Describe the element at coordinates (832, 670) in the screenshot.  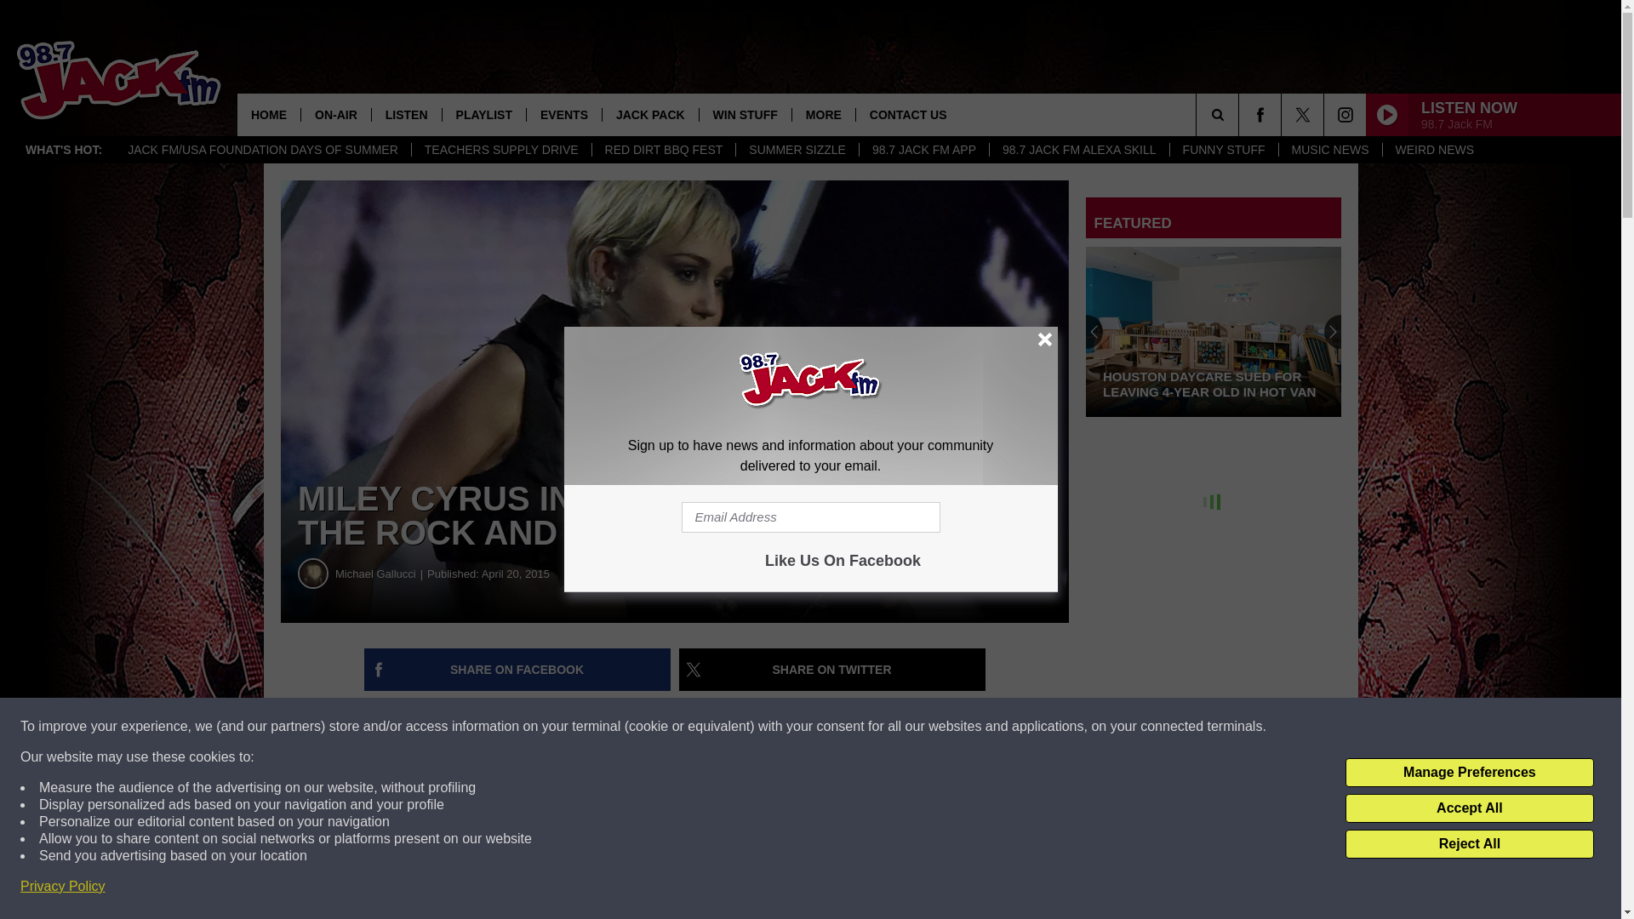
I see `Share on Twitter` at that location.